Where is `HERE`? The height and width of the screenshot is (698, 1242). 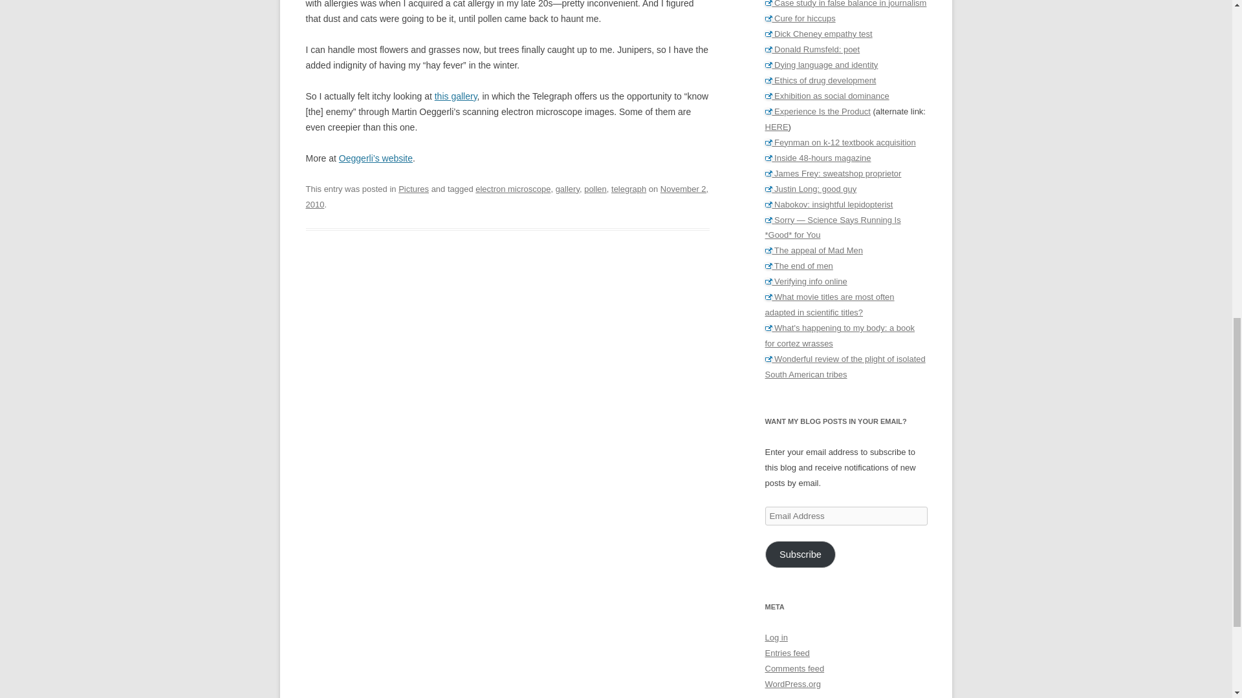
HERE is located at coordinates (776, 127).